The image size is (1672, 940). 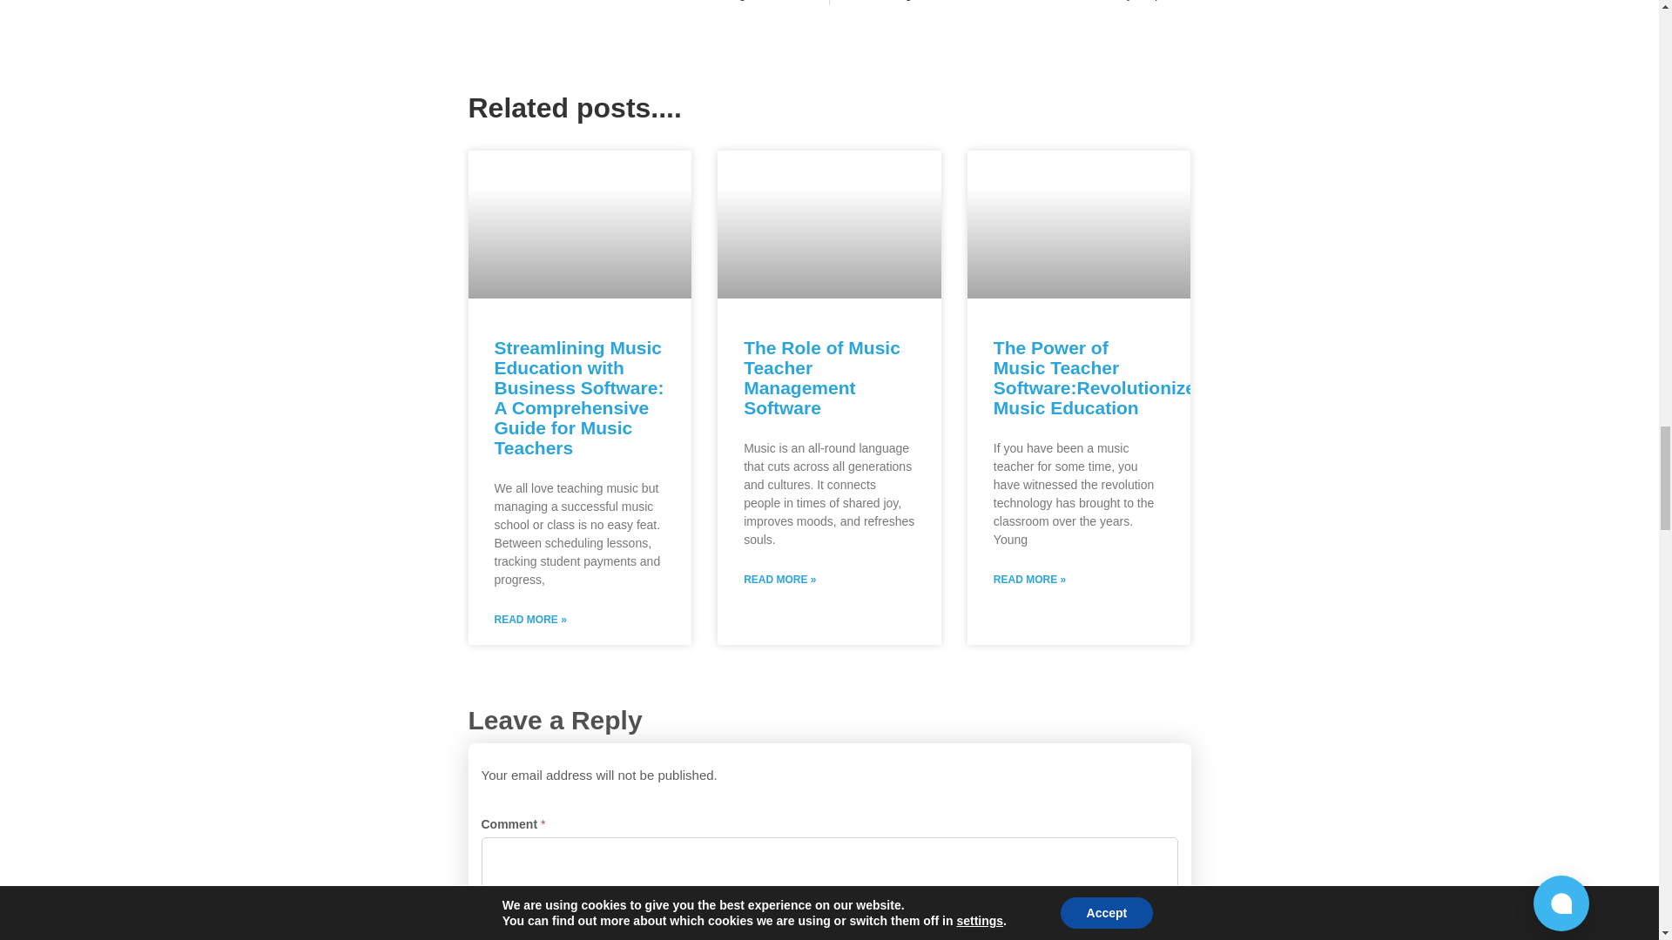 I want to click on The Role of Music Teacher Management Software, so click(x=822, y=377).